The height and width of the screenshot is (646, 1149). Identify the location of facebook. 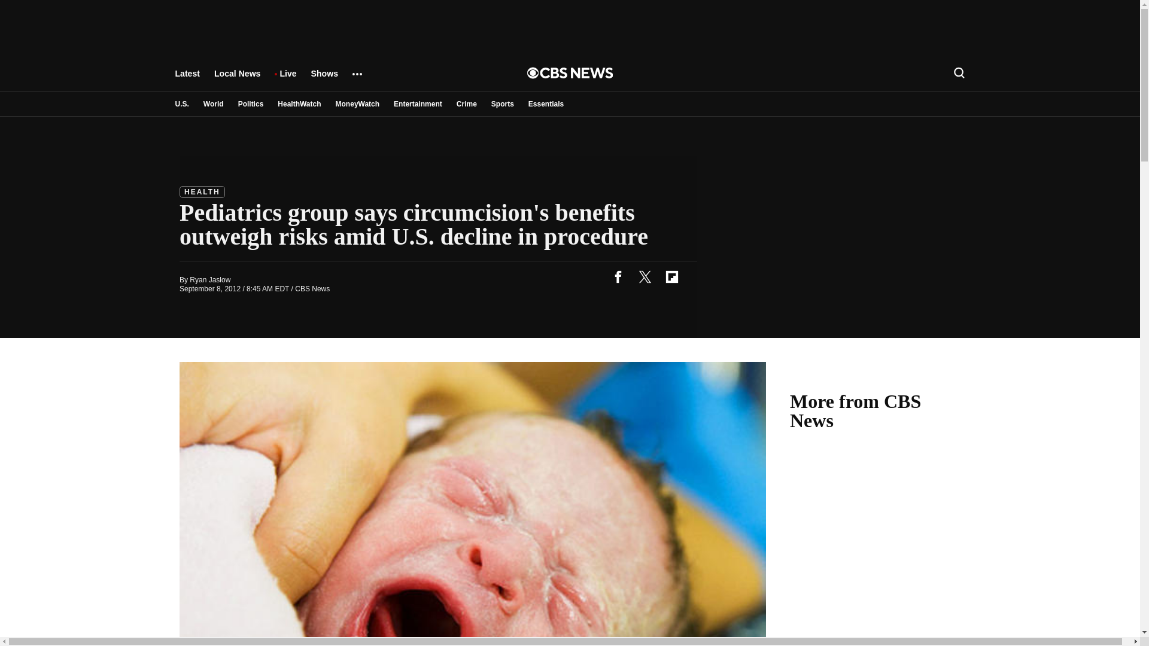
(618, 276).